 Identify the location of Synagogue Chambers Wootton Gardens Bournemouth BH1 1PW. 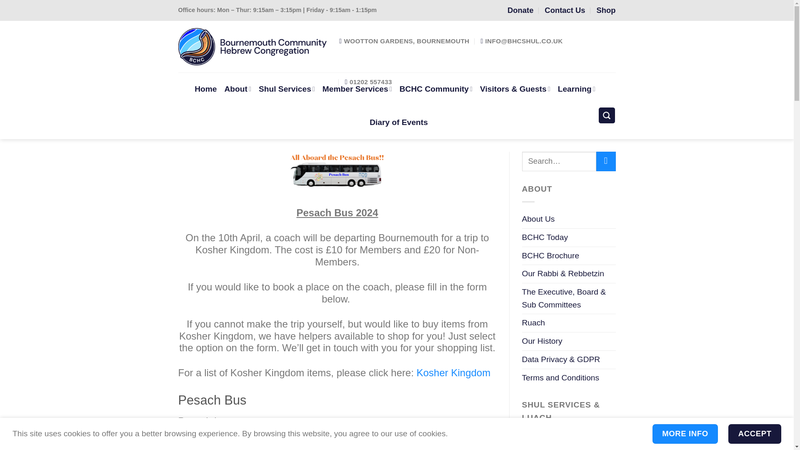
(404, 41).